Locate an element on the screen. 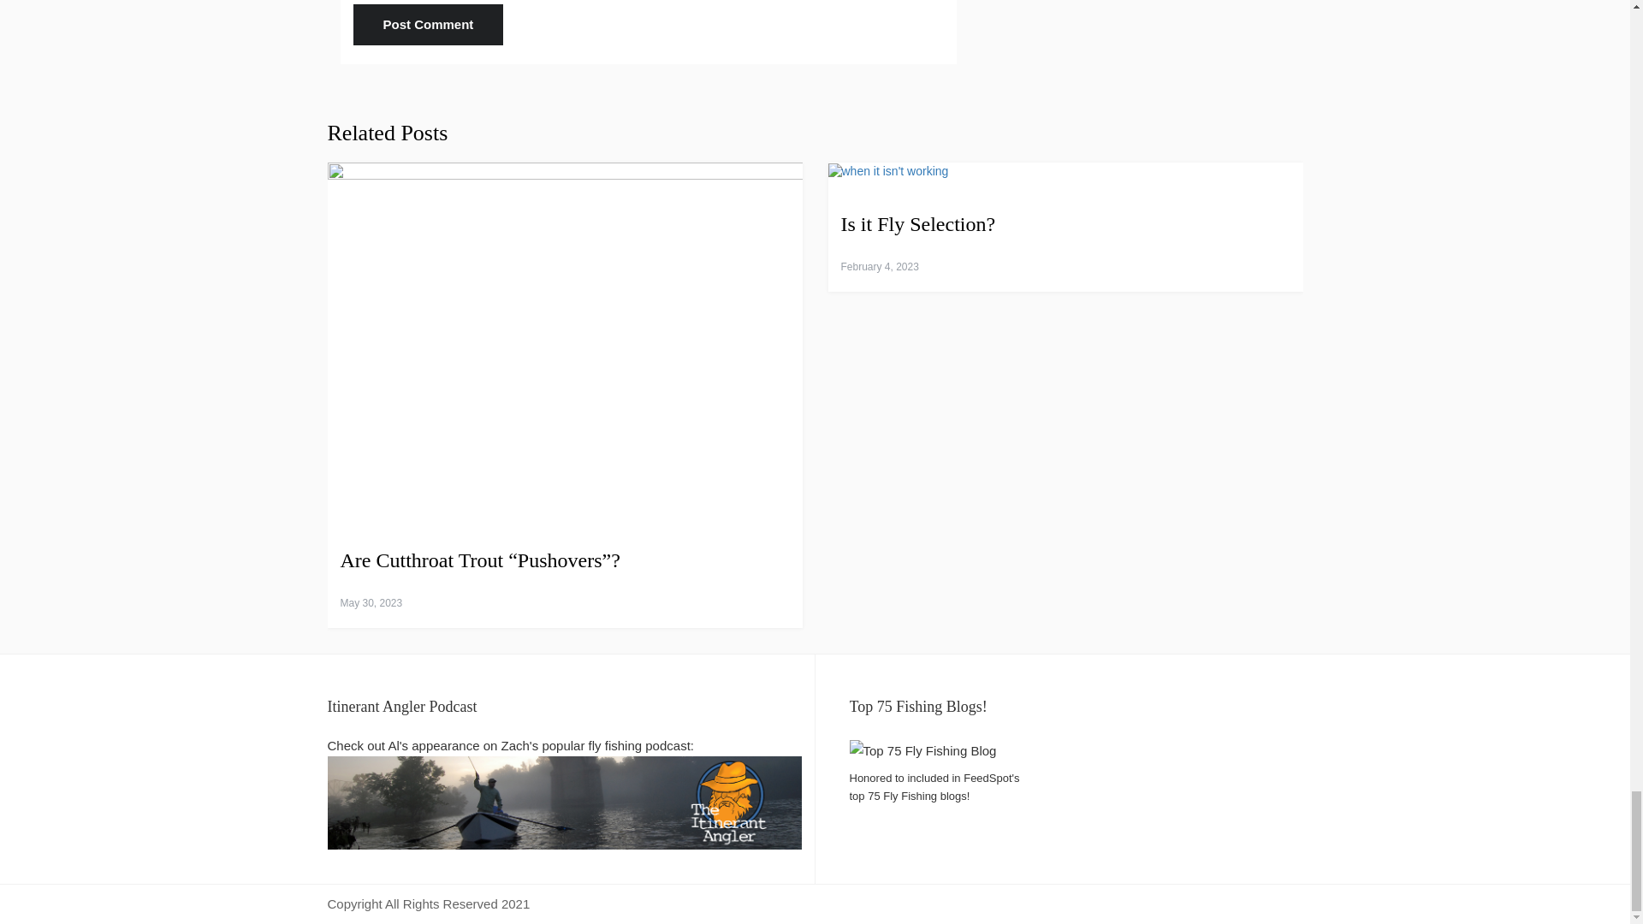  Post Comment is located at coordinates (428, 24).